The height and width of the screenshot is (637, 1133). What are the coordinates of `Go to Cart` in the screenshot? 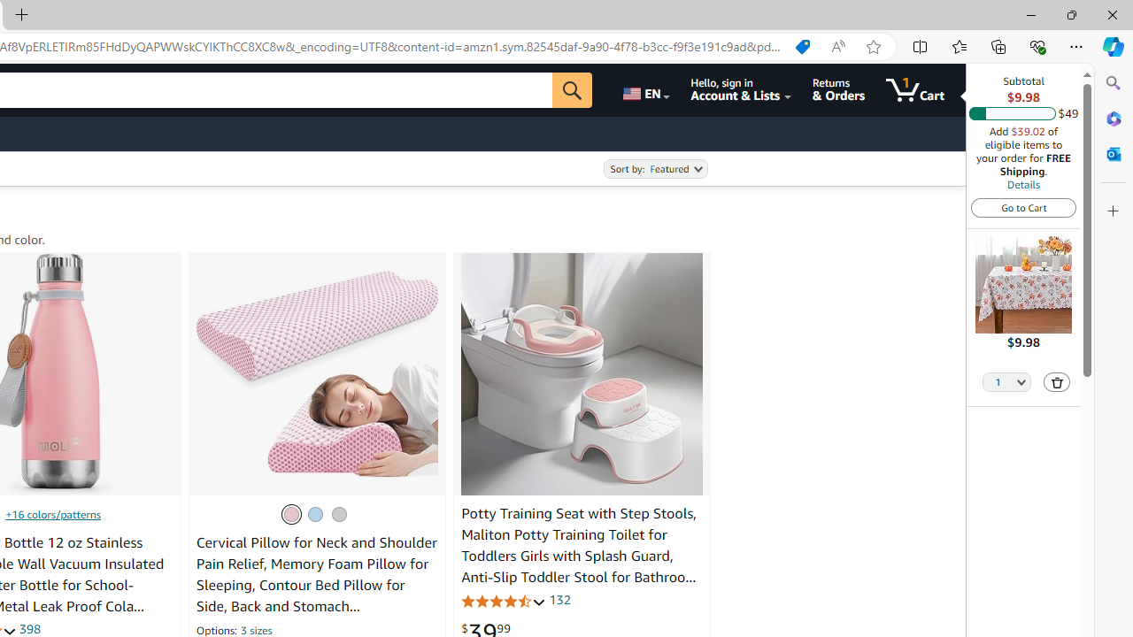 It's located at (1023, 207).